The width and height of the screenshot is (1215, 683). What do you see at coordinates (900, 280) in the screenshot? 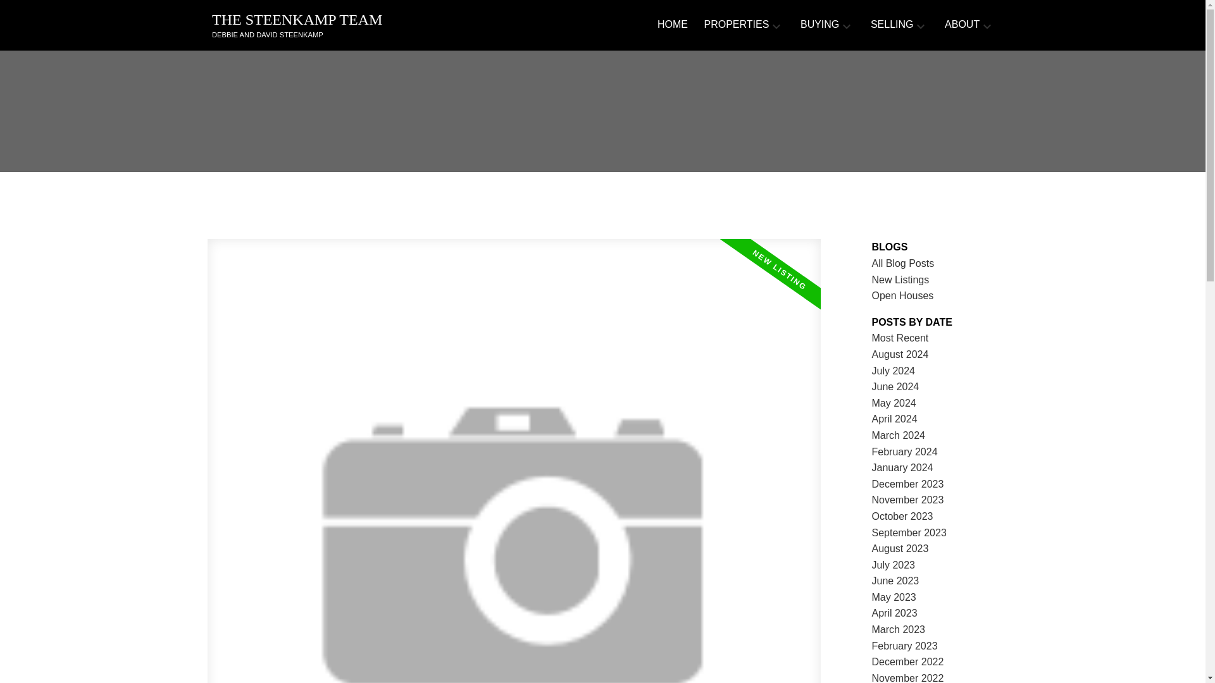
I see `New Listings` at bounding box center [900, 280].